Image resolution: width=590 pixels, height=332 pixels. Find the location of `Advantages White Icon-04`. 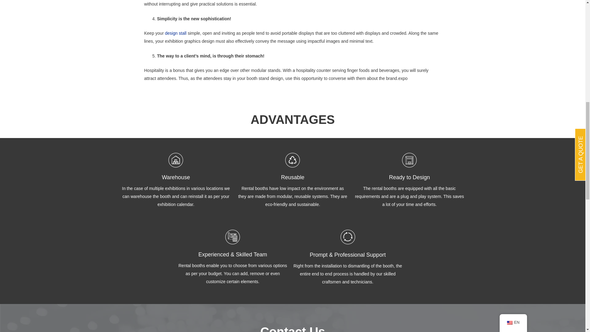

Advantages White Icon-04 is located at coordinates (233, 237).